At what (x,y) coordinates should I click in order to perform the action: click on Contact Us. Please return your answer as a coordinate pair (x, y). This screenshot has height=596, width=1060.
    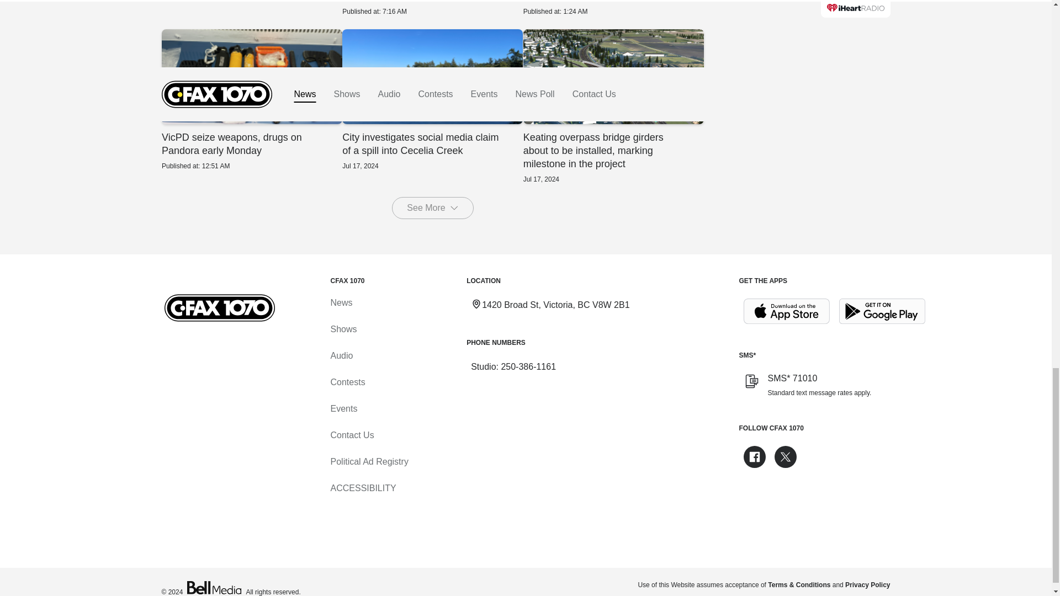
    Looking at the image, I should click on (251, 1).